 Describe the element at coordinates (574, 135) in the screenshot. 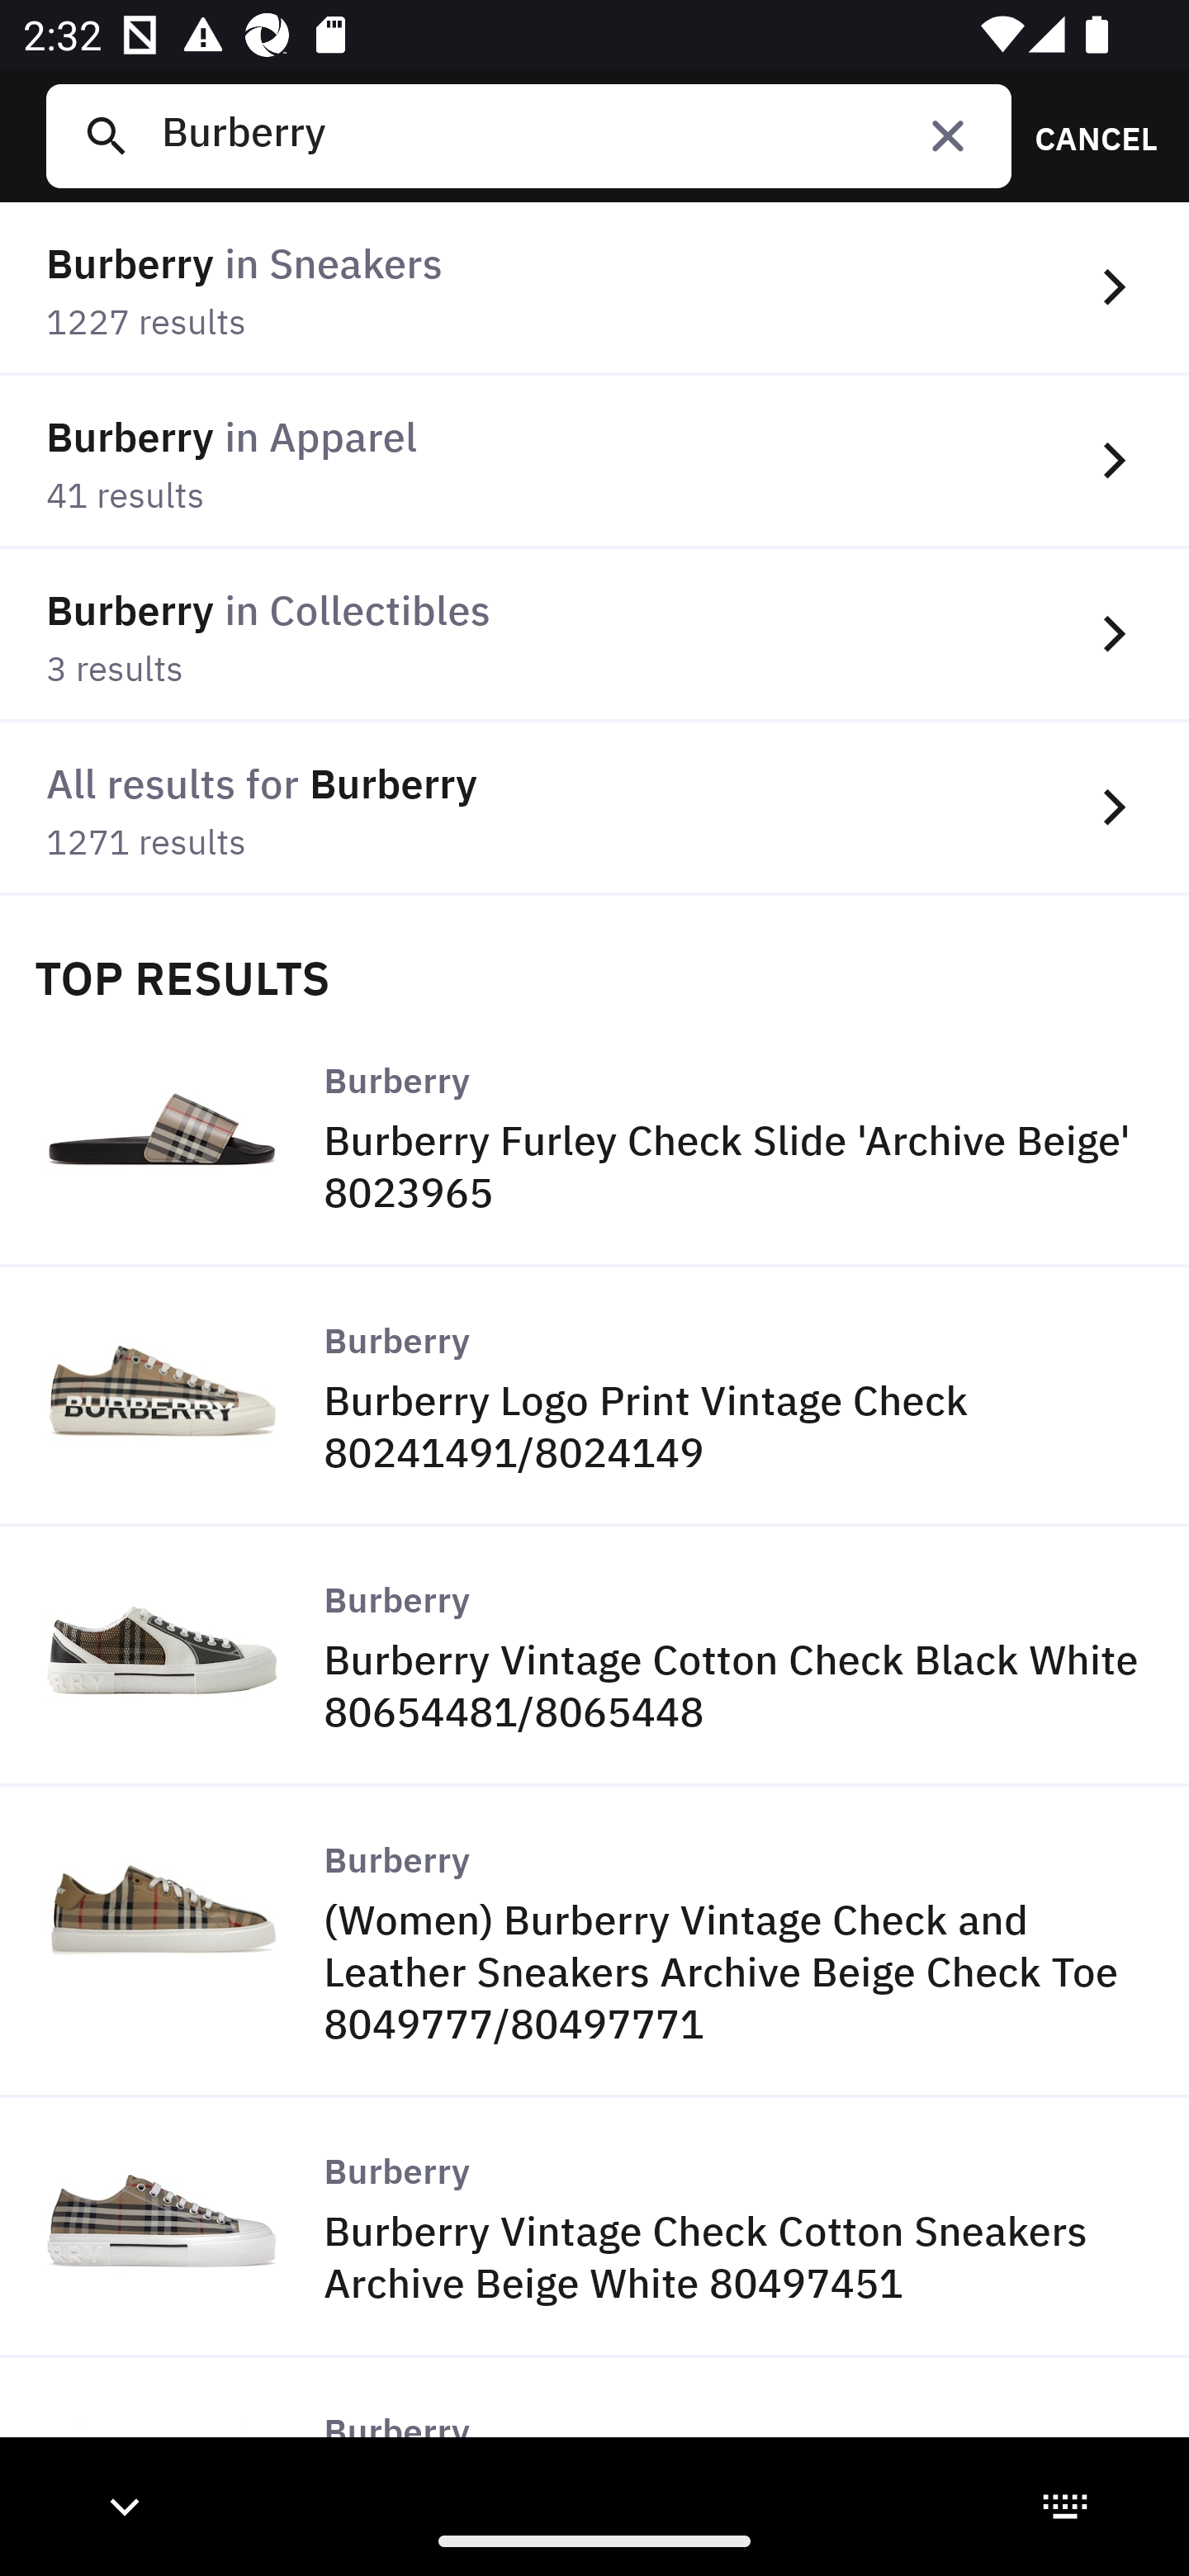

I see `Burberry` at that location.